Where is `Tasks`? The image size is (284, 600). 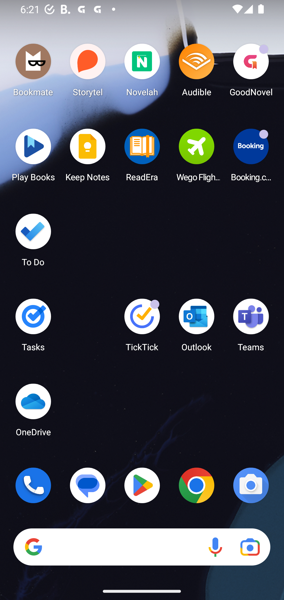 Tasks is located at coordinates (33, 327).